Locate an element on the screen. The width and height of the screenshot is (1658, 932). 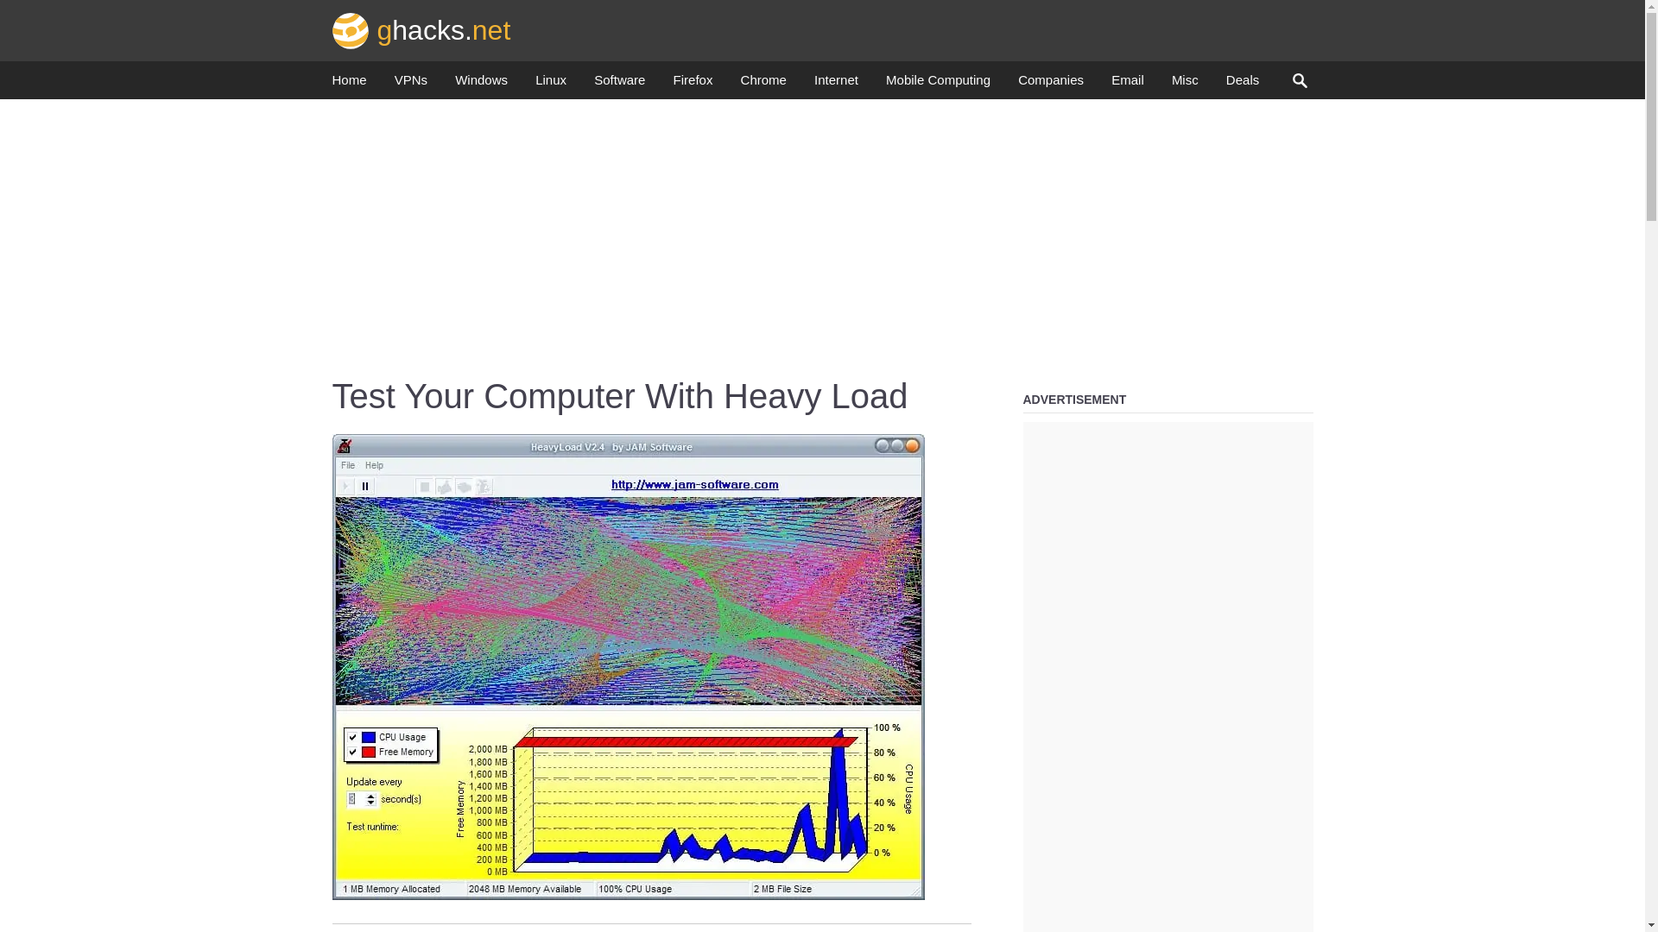
Firefox is located at coordinates (693, 85).